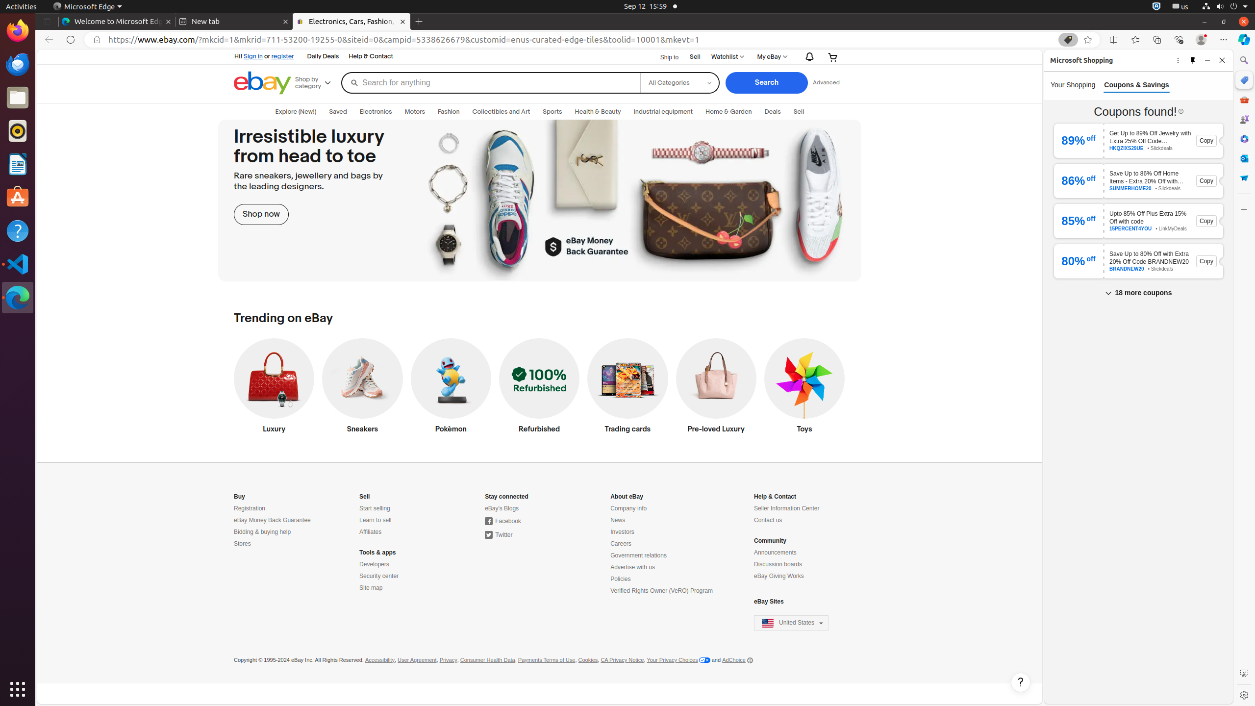 This screenshot has width=1255, height=706. I want to click on Collectibles and Art, so click(501, 112).